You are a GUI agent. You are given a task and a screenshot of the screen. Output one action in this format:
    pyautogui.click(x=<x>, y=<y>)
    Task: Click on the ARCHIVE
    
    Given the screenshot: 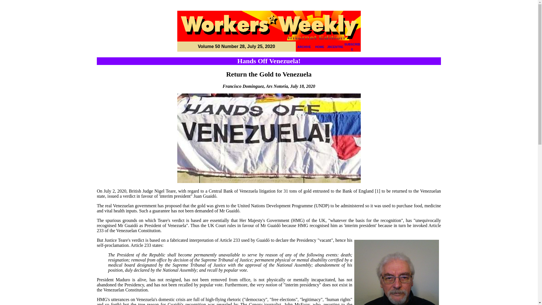 What is the action you would take?
    pyautogui.click(x=304, y=47)
    